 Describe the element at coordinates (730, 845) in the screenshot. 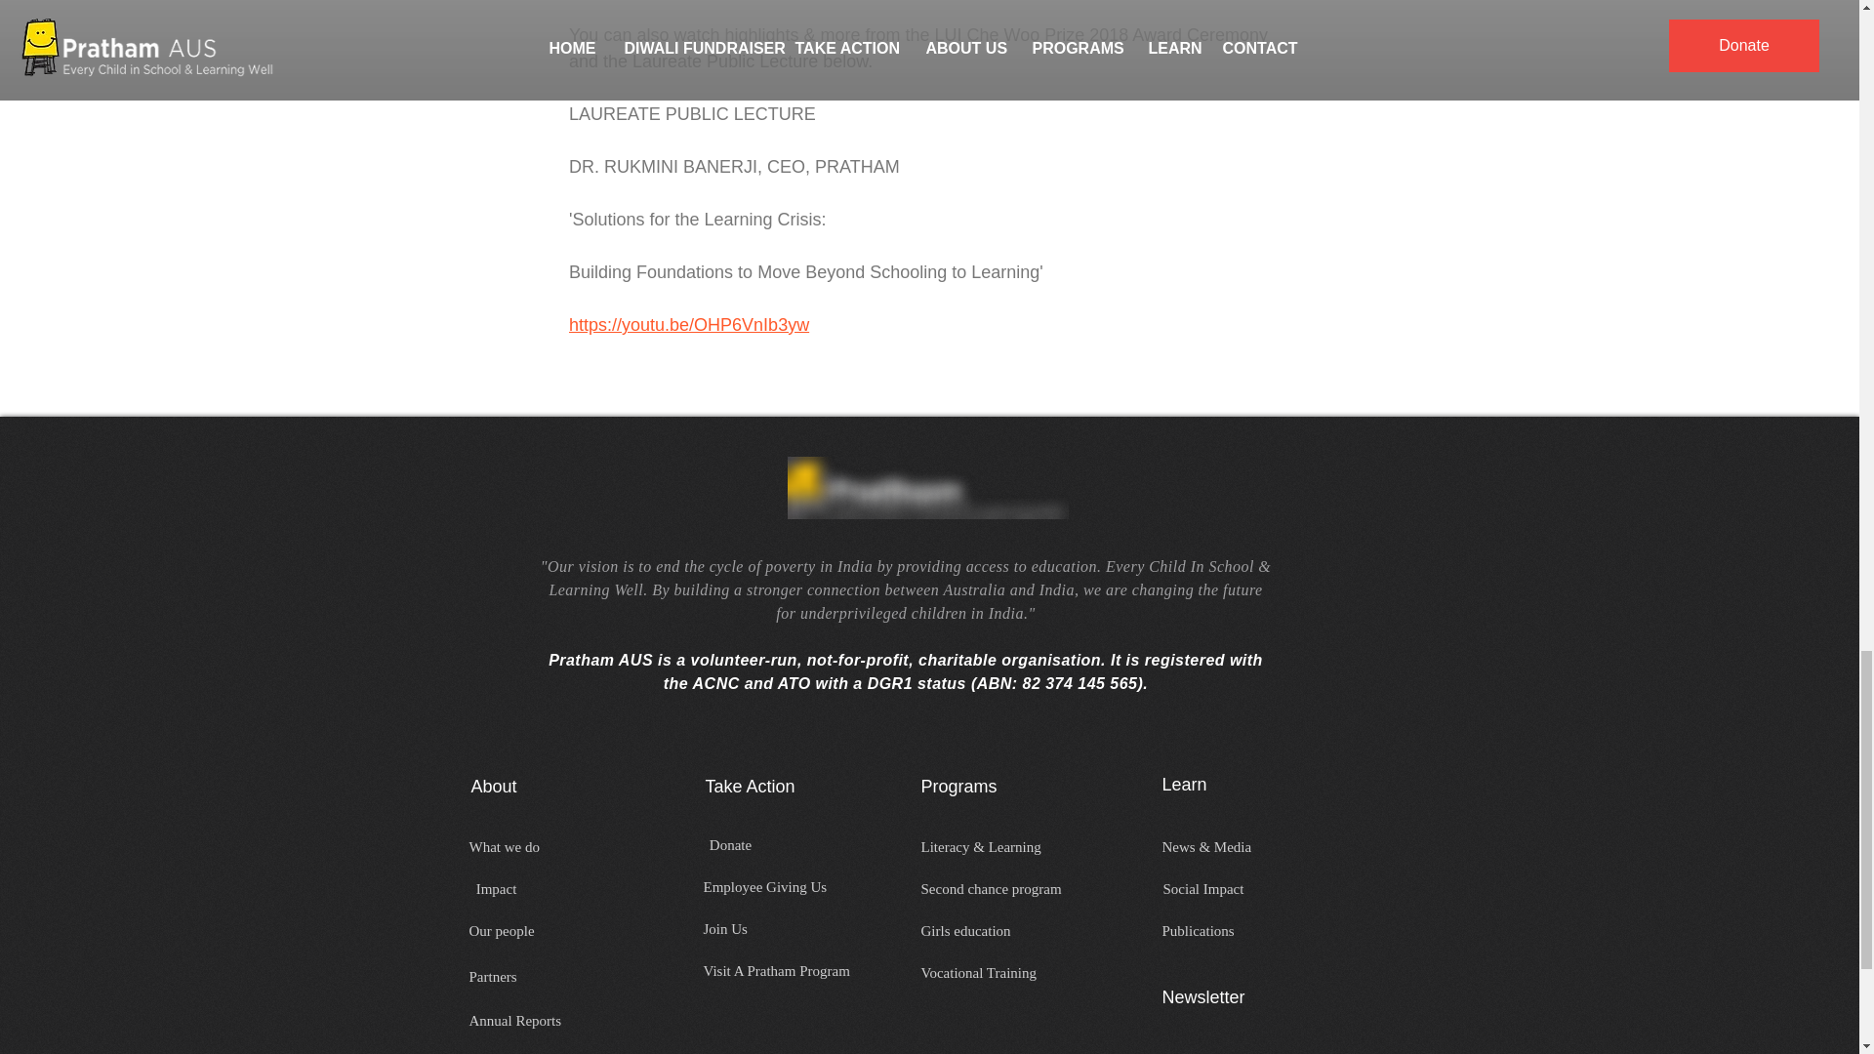

I see `Donate` at that location.